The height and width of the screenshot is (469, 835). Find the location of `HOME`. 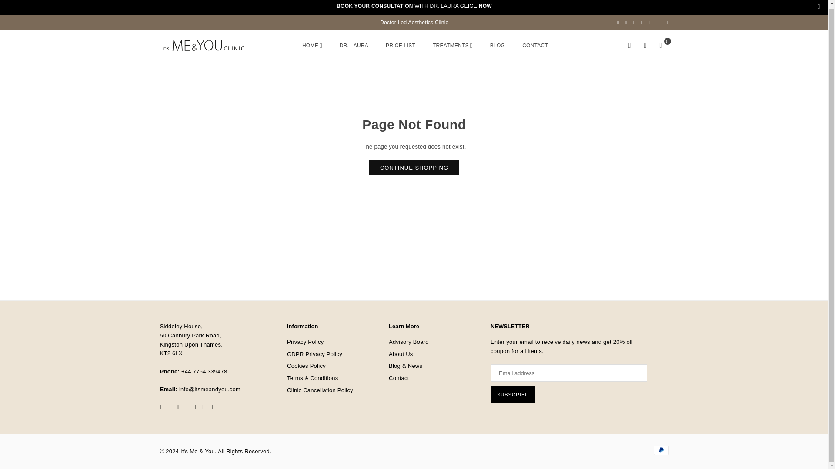

HOME is located at coordinates (312, 45).